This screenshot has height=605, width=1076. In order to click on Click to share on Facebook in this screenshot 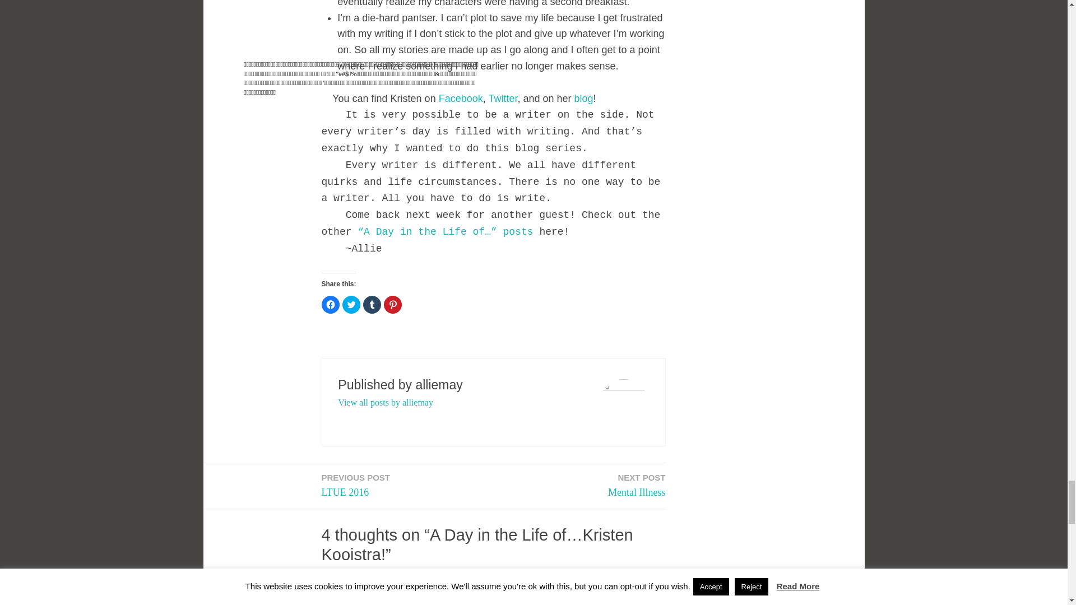, I will do `click(583, 99)`.